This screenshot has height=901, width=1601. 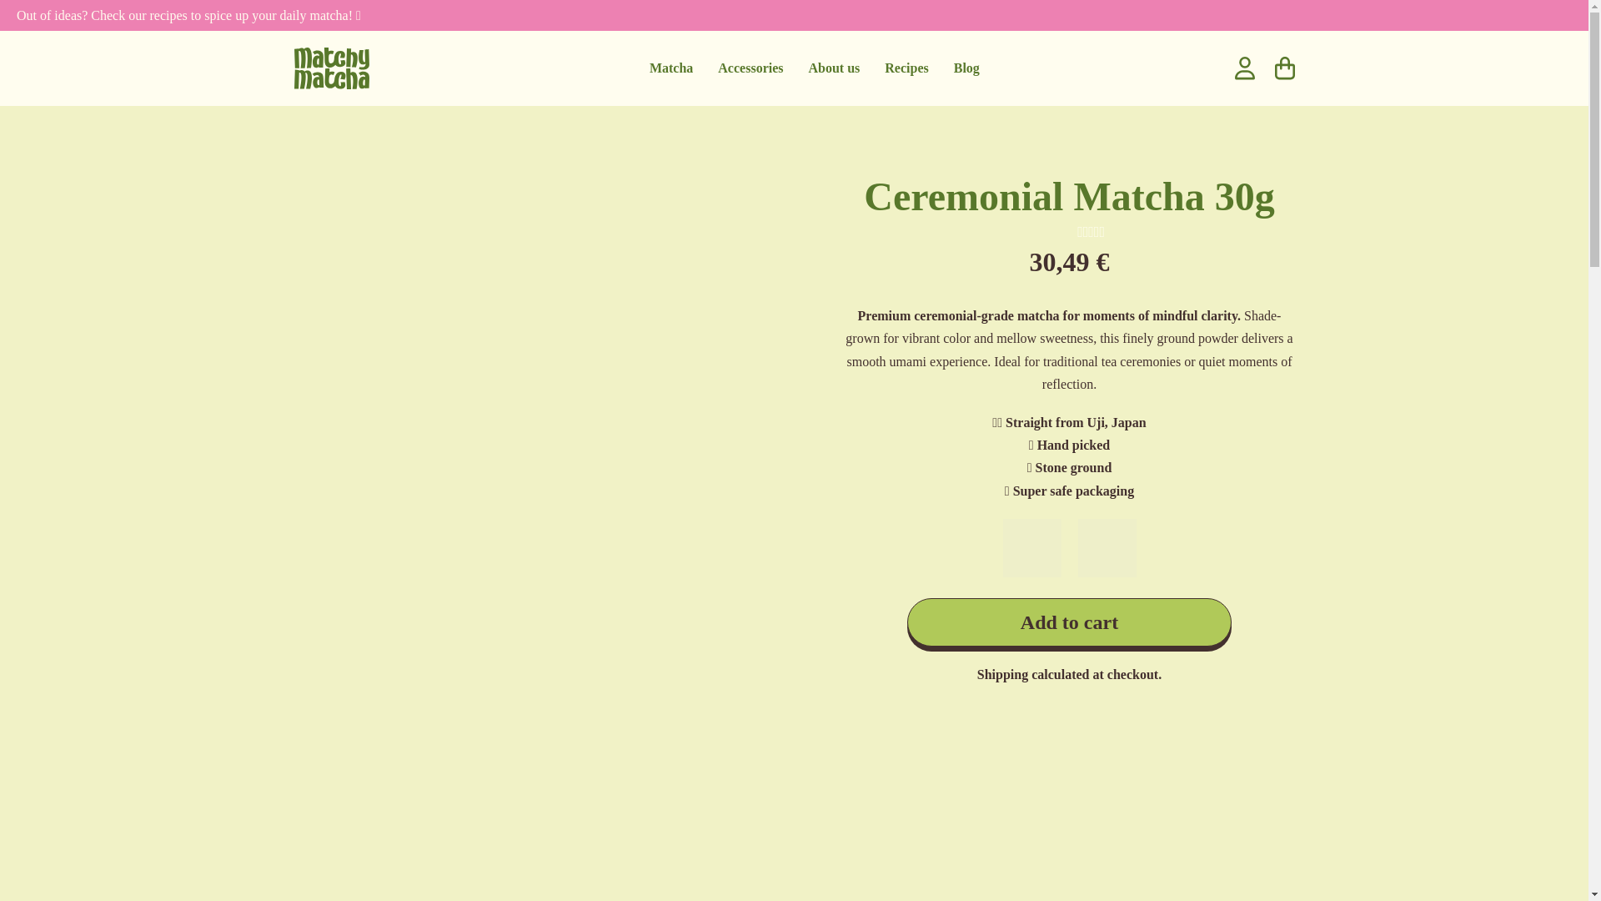 I want to click on Shipping calculated at checkout., so click(x=1069, y=674).